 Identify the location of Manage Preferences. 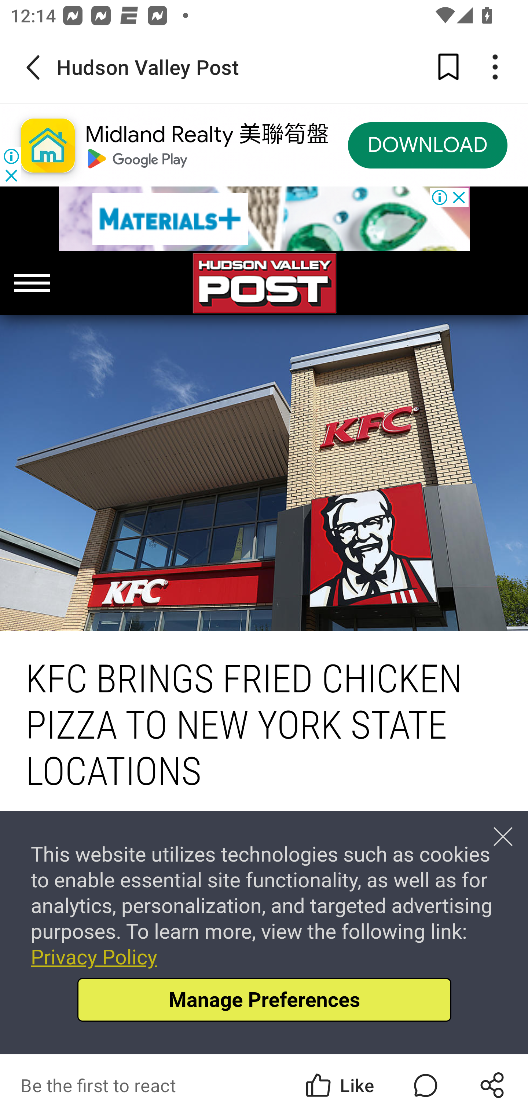
(264, 999).